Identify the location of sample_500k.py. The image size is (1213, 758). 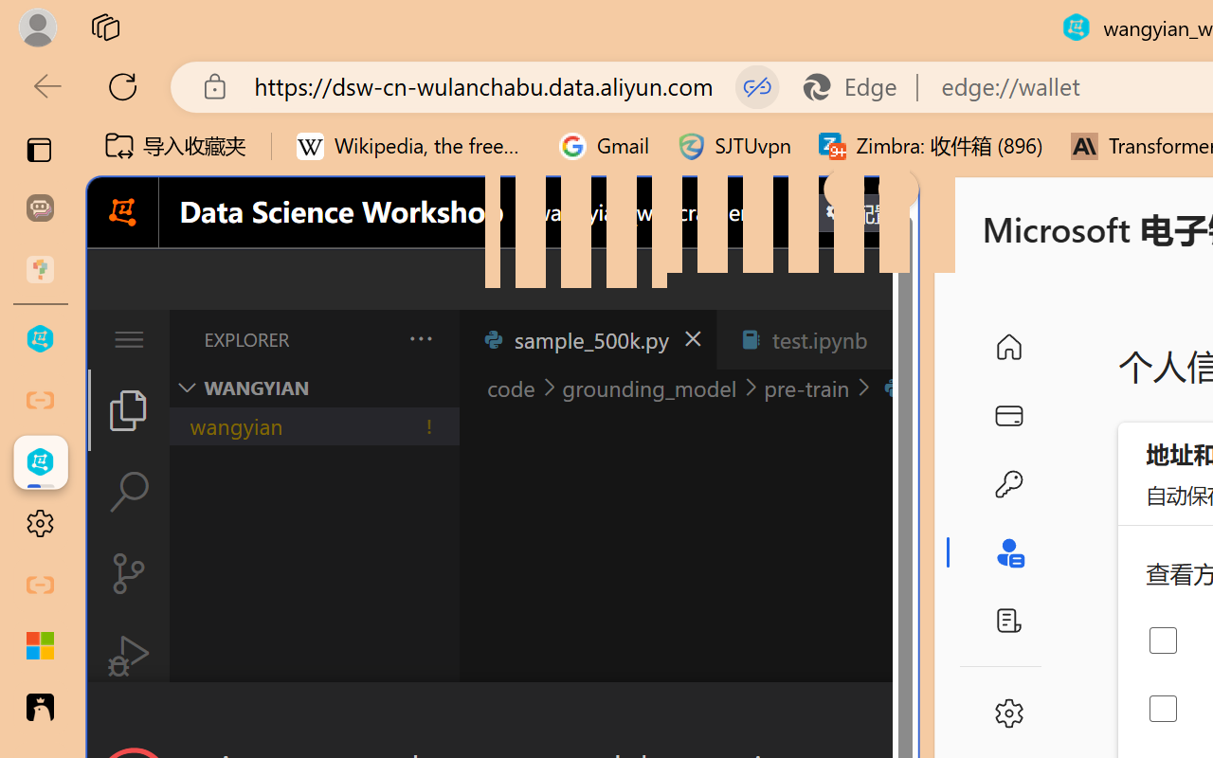
(588, 339).